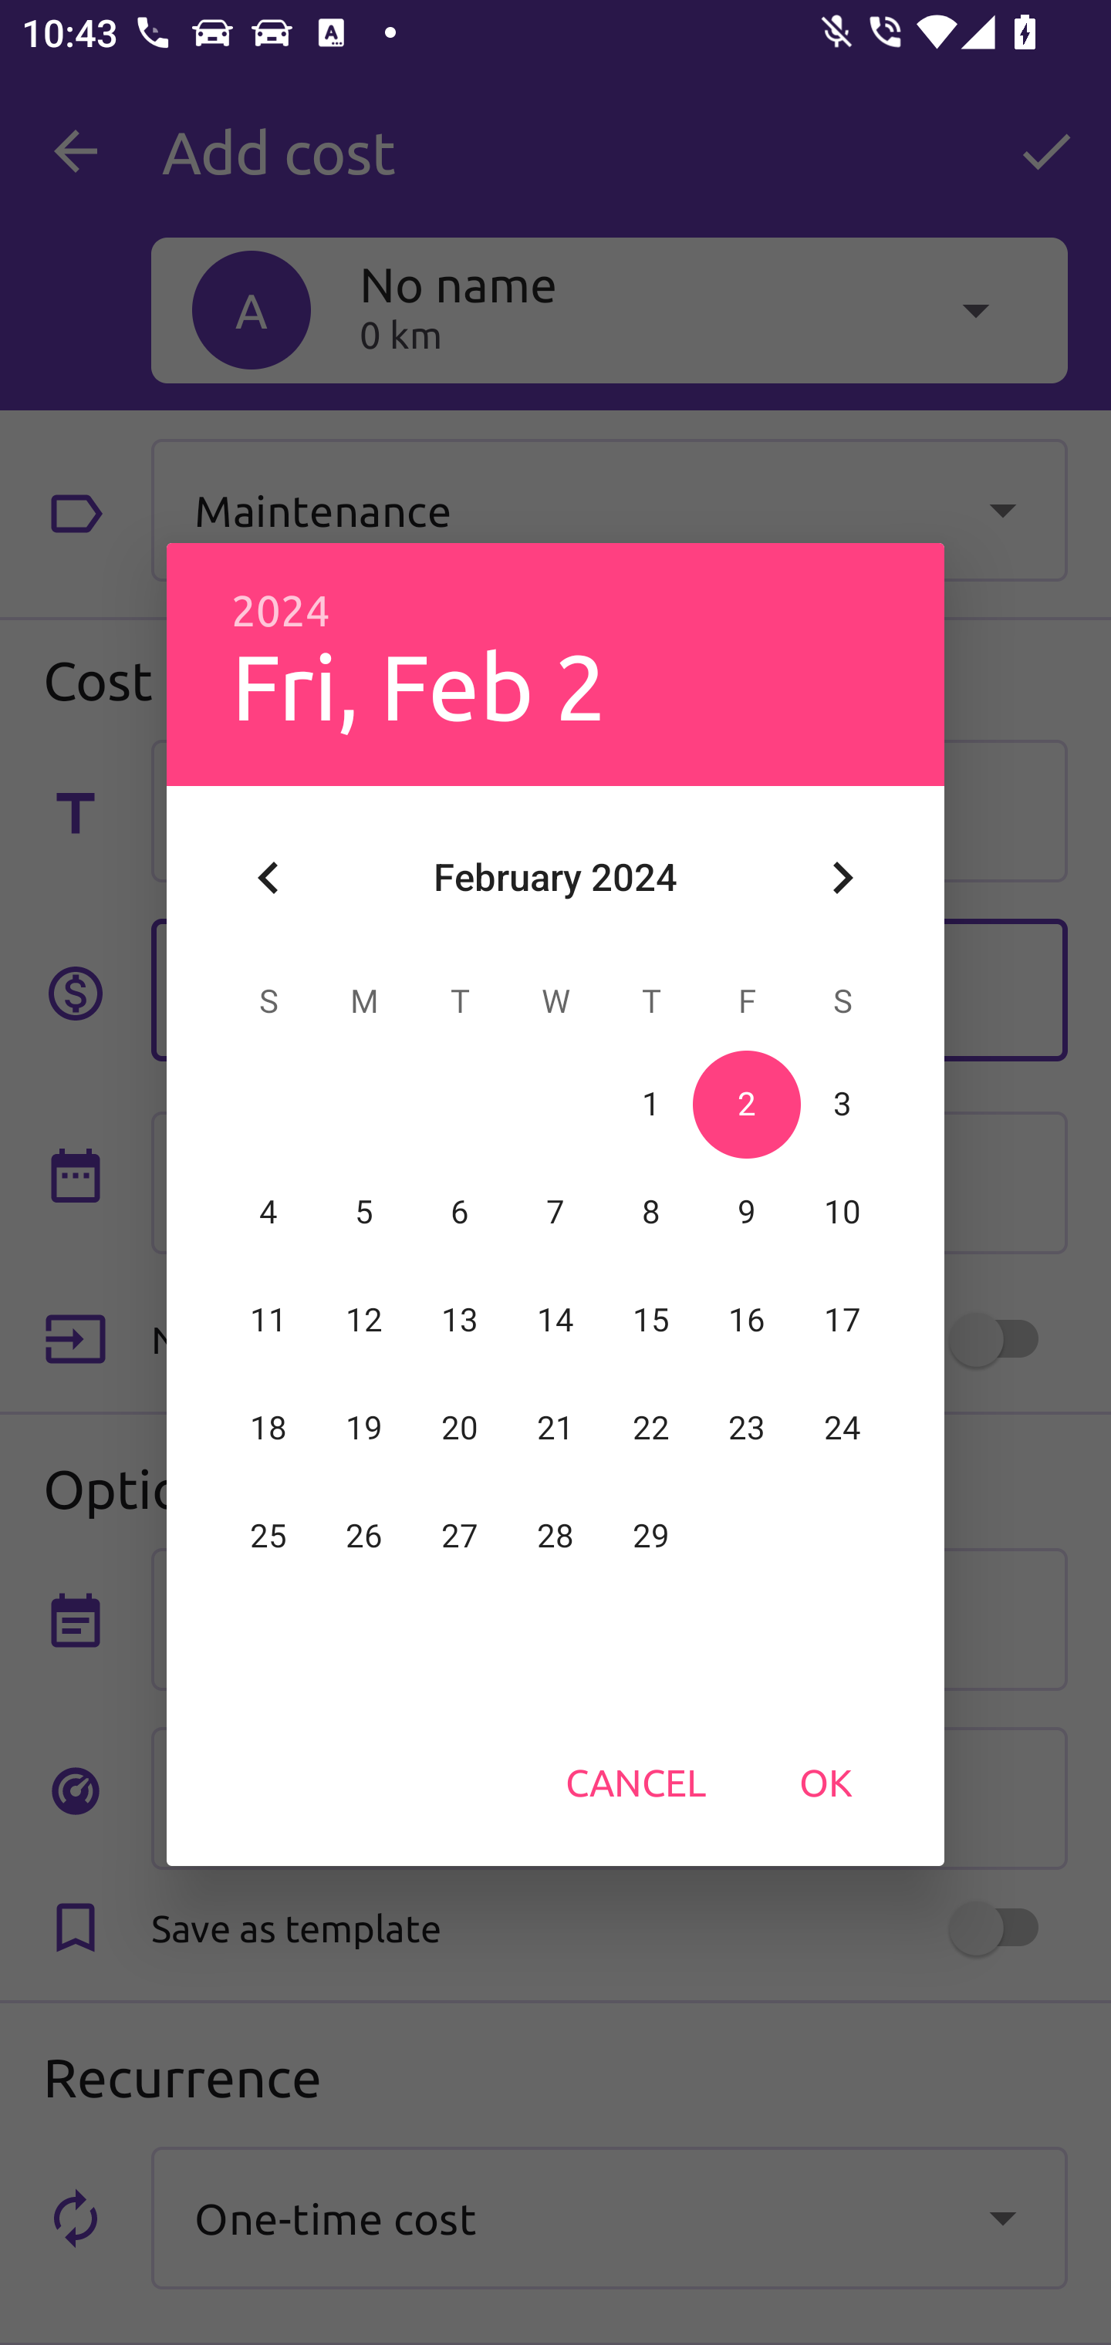  What do you see at coordinates (842, 1428) in the screenshot?
I see `24 24 February 2024` at bounding box center [842, 1428].